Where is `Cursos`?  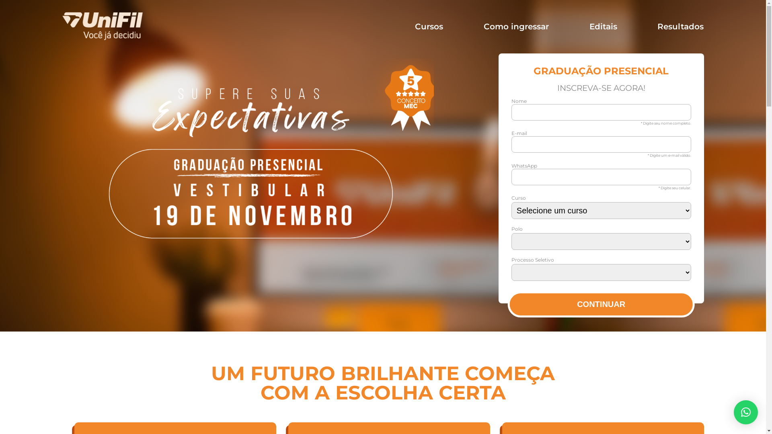
Cursos is located at coordinates (429, 27).